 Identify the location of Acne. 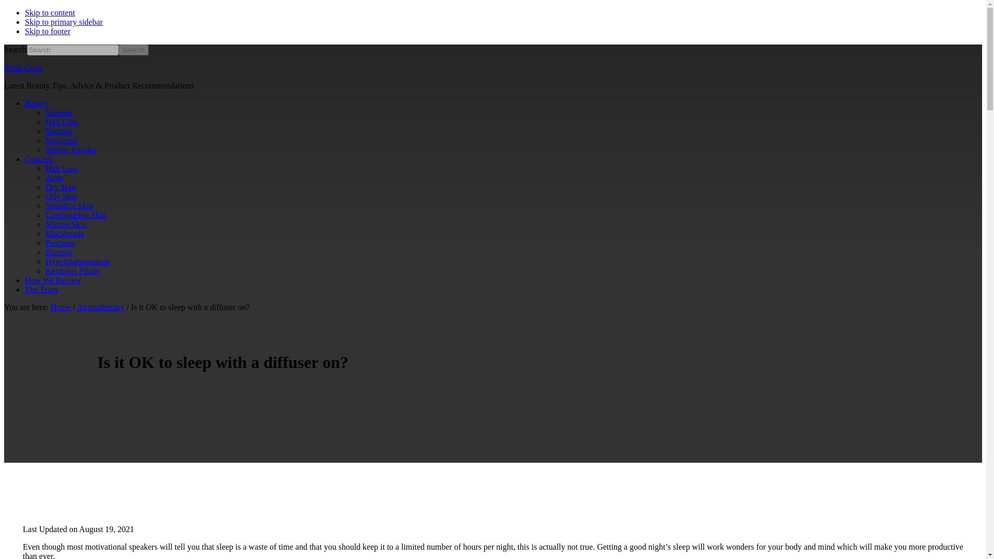
(54, 178).